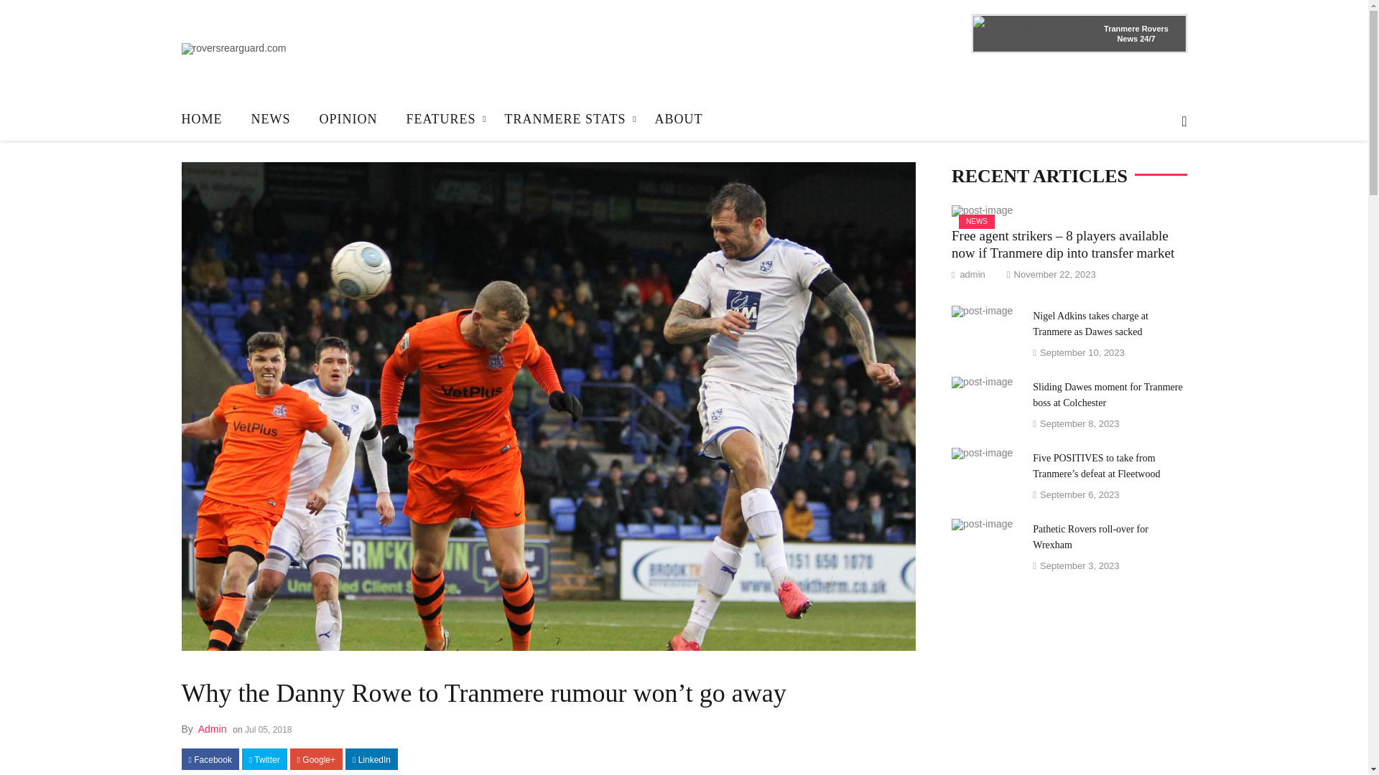 The width and height of the screenshot is (1379, 775). What do you see at coordinates (1146, 39) in the screenshot?
I see `Click here for more Tranmere Rovers news from NewsNow` at bounding box center [1146, 39].